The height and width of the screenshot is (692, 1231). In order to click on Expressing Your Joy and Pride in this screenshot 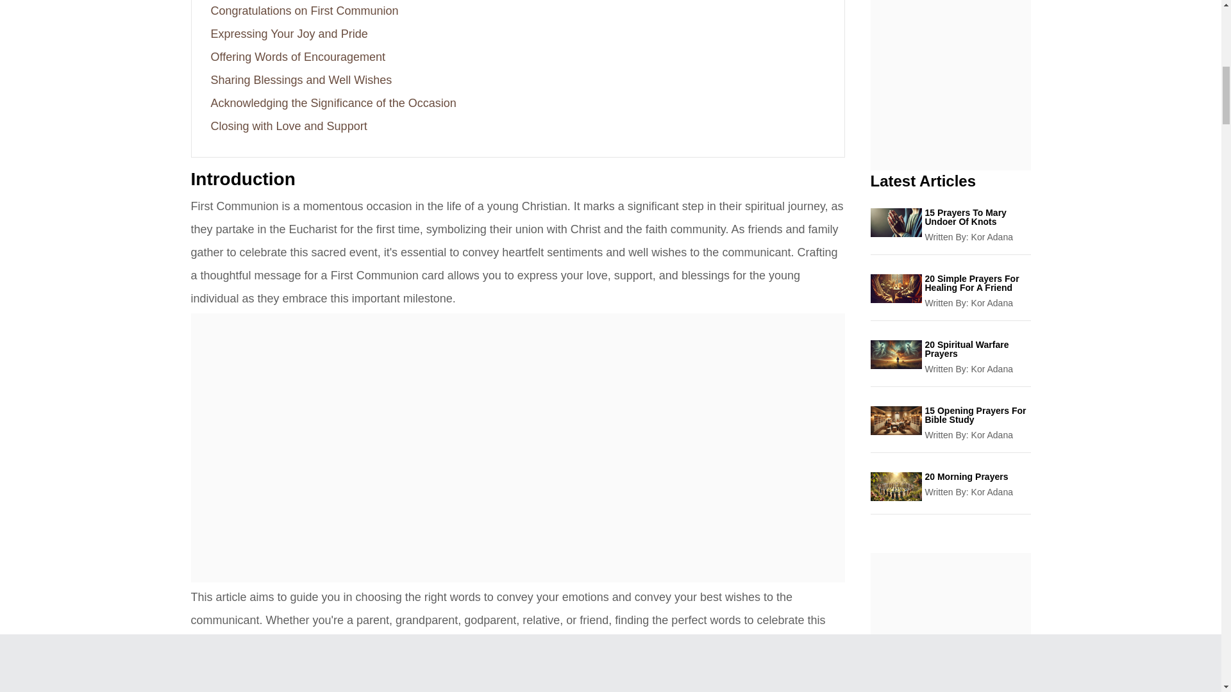, I will do `click(289, 33)`.